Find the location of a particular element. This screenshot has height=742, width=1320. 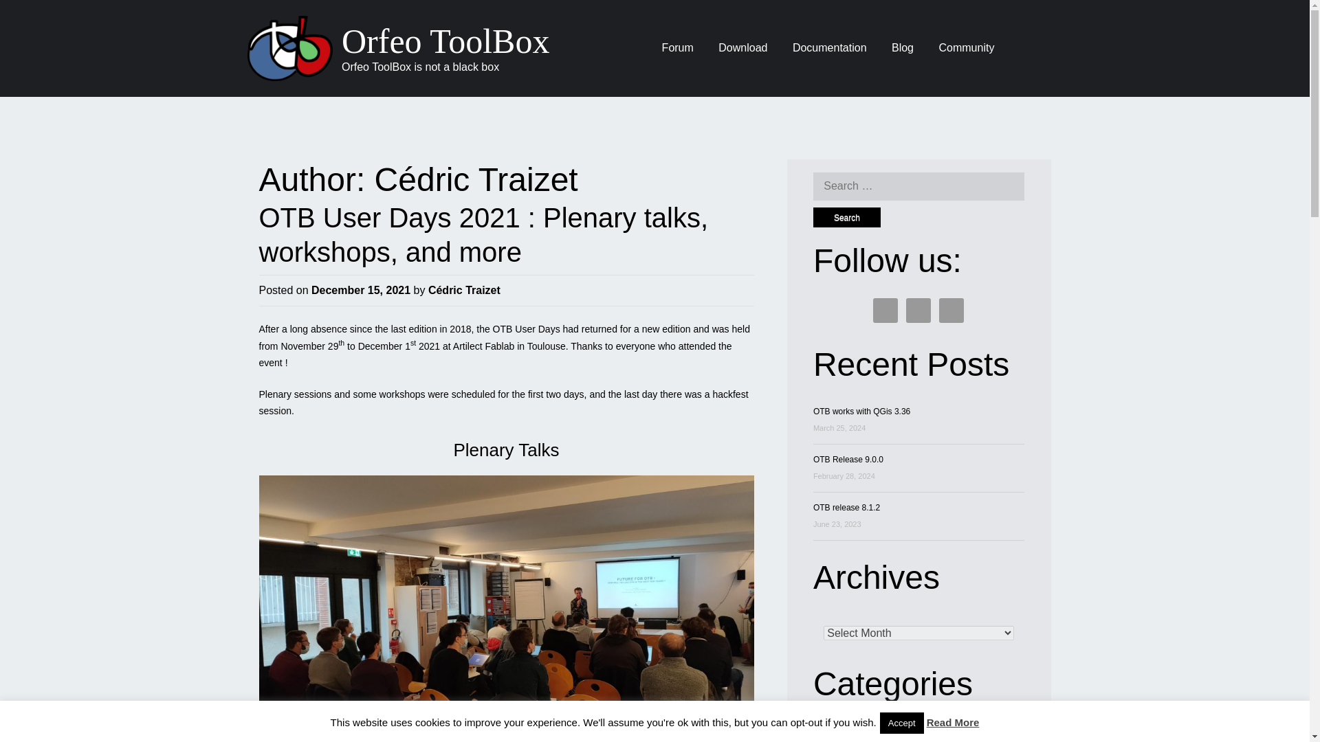

Orfeo ToolBox is located at coordinates (445, 41).